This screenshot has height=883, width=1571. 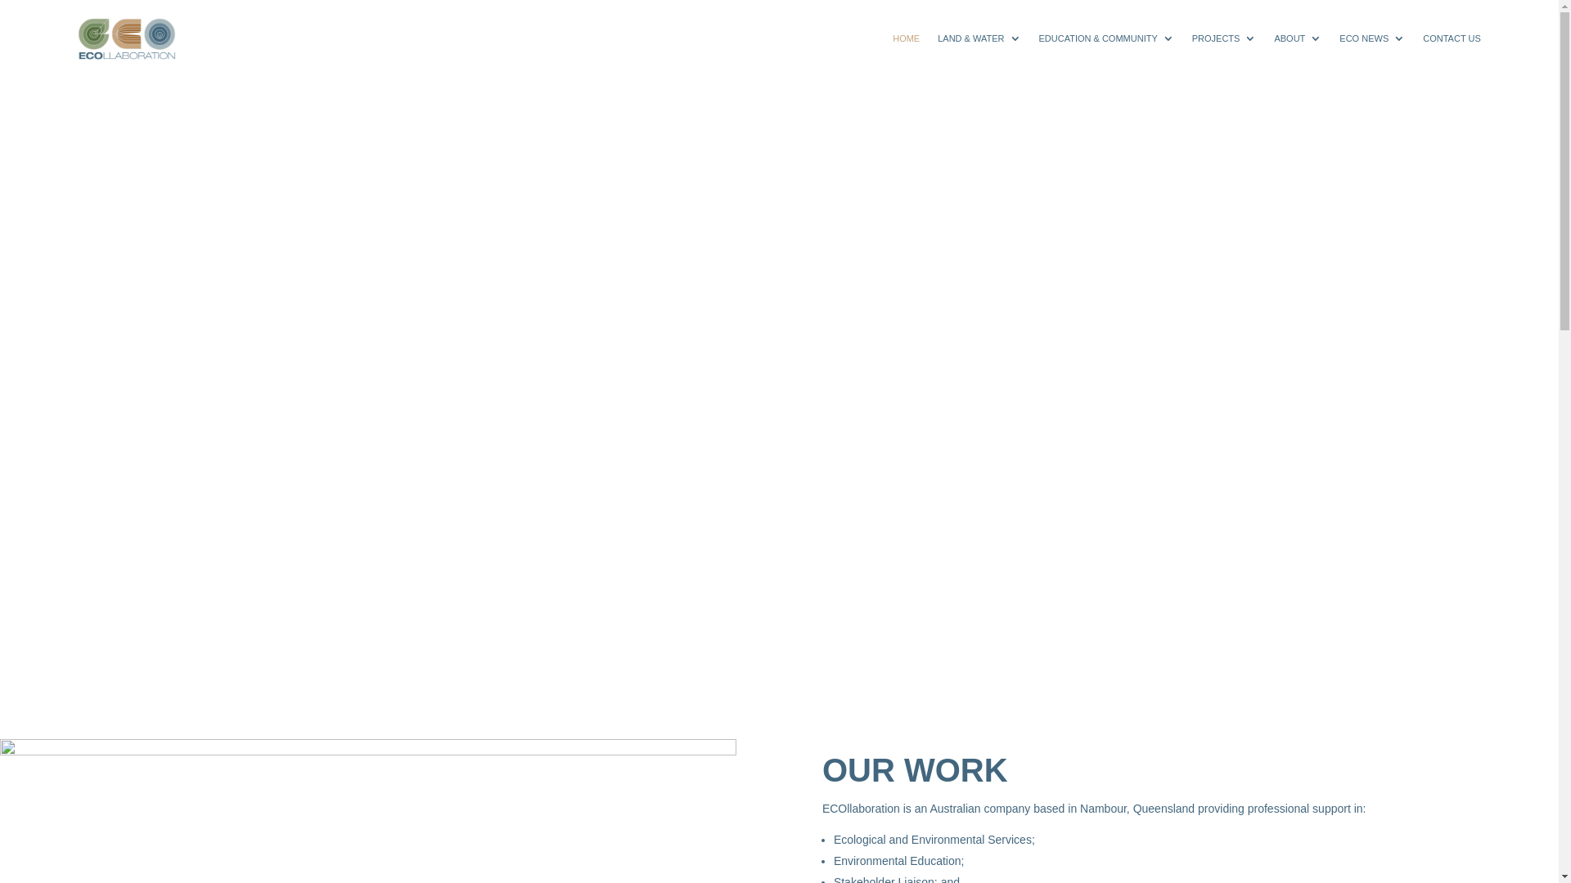 What do you see at coordinates (1224, 39) in the screenshot?
I see `PROJECTS` at bounding box center [1224, 39].